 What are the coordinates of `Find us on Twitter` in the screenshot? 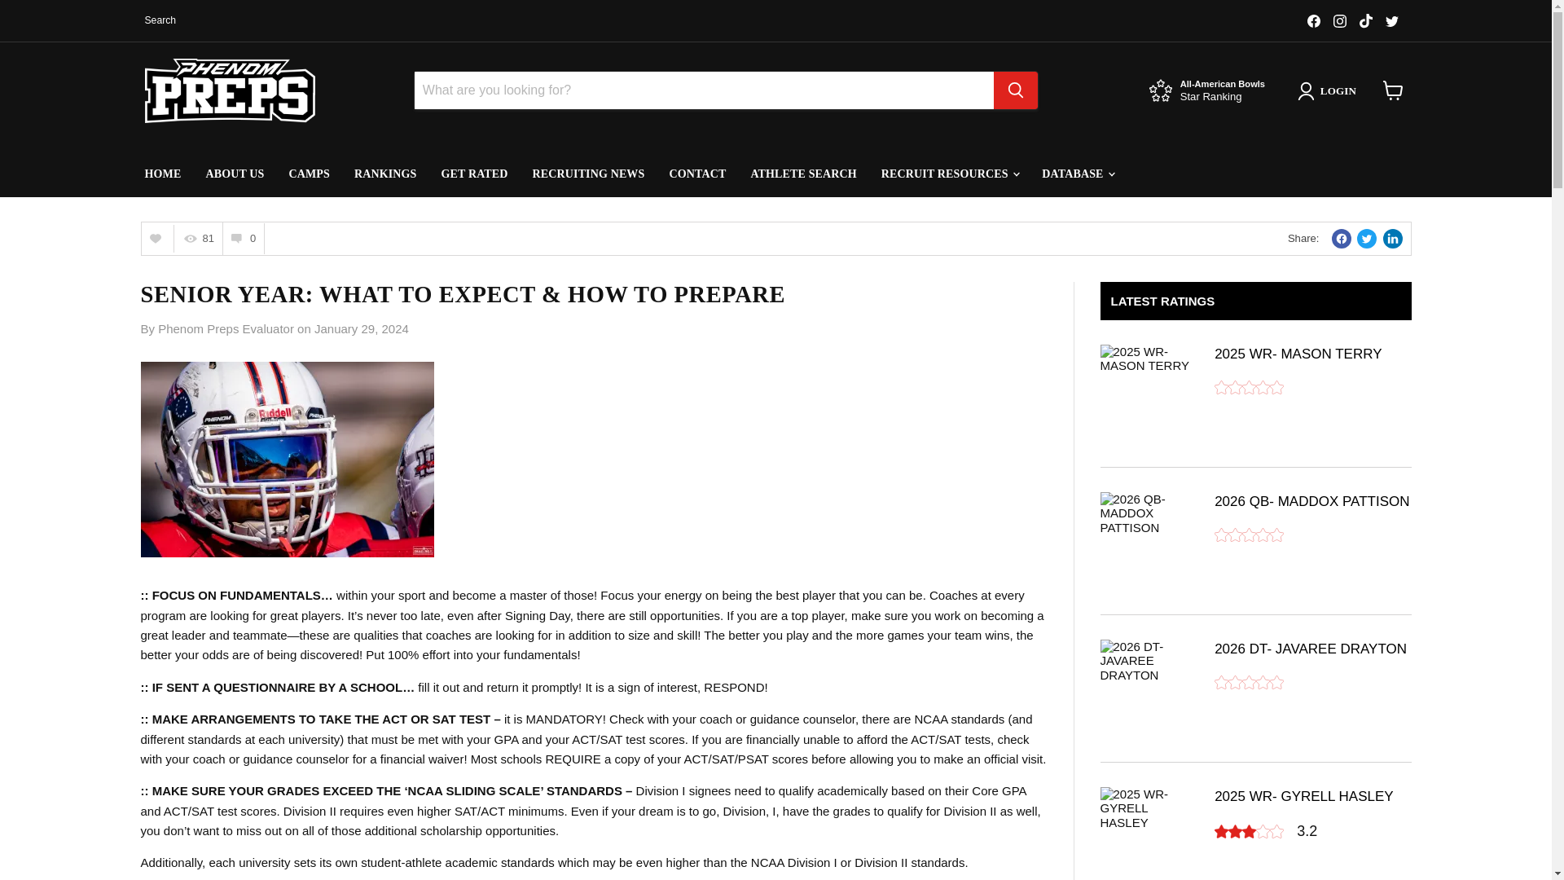 It's located at (1365, 20).